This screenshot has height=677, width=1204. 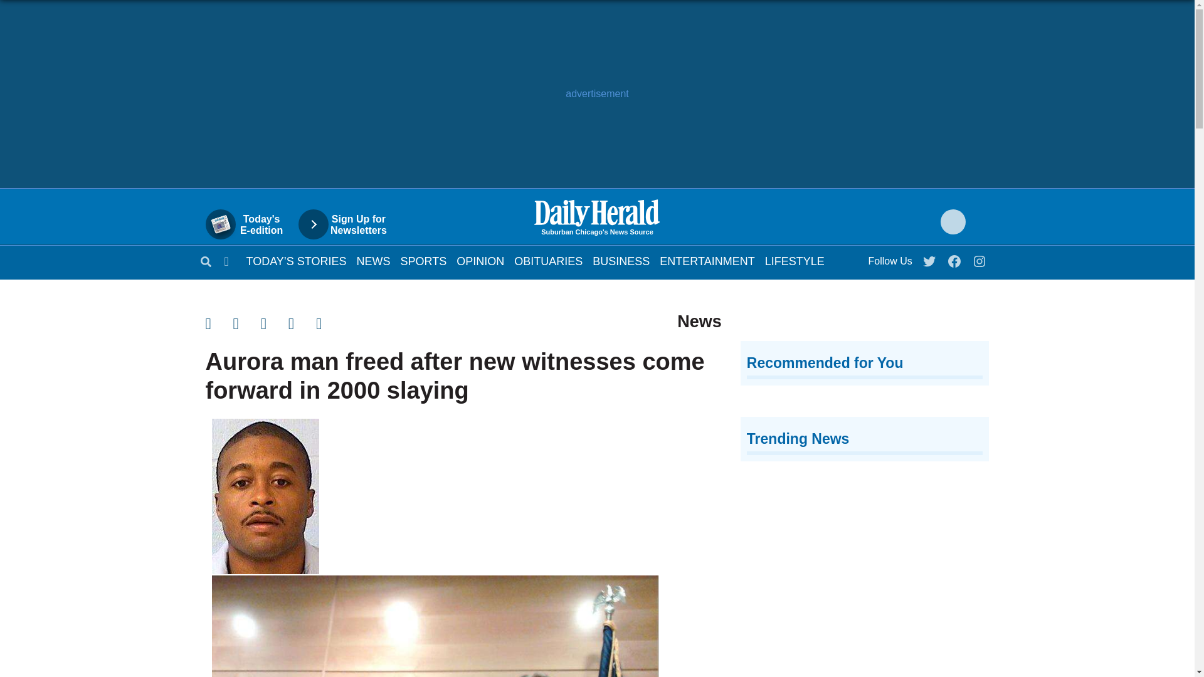 What do you see at coordinates (930, 258) in the screenshot?
I see `Twitter` at bounding box center [930, 258].